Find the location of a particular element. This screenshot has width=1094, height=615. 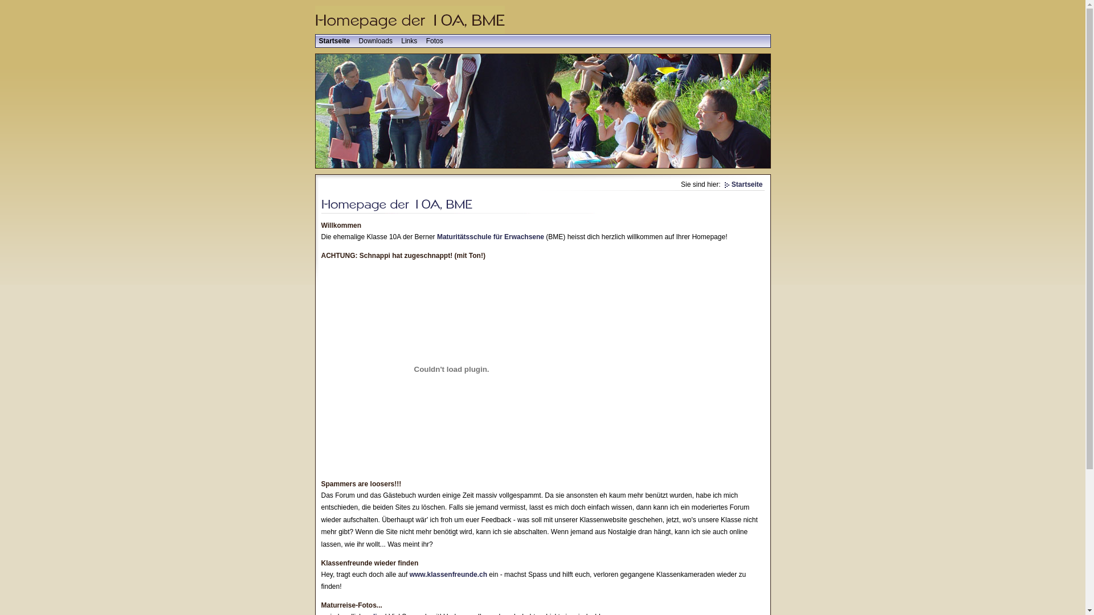

Fotos is located at coordinates (435, 41).